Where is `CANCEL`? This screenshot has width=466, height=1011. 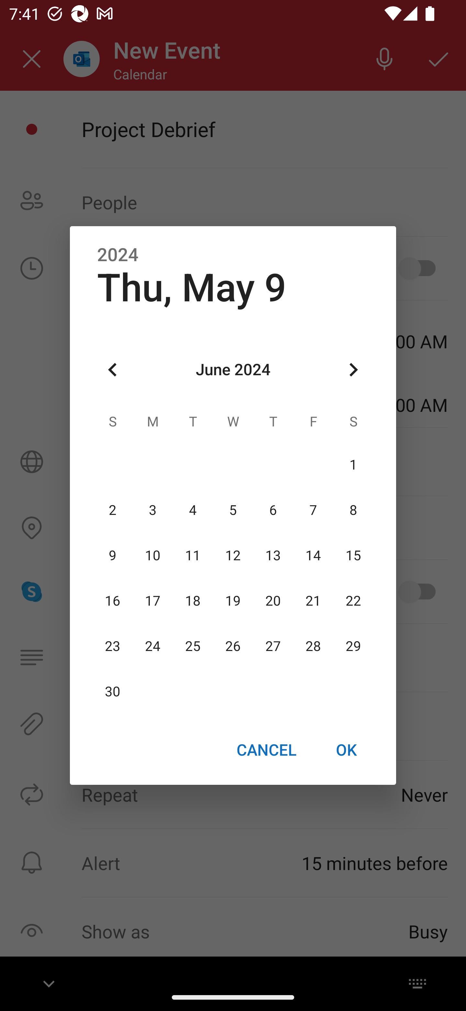
CANCEL is located at coordinates (266, 750).